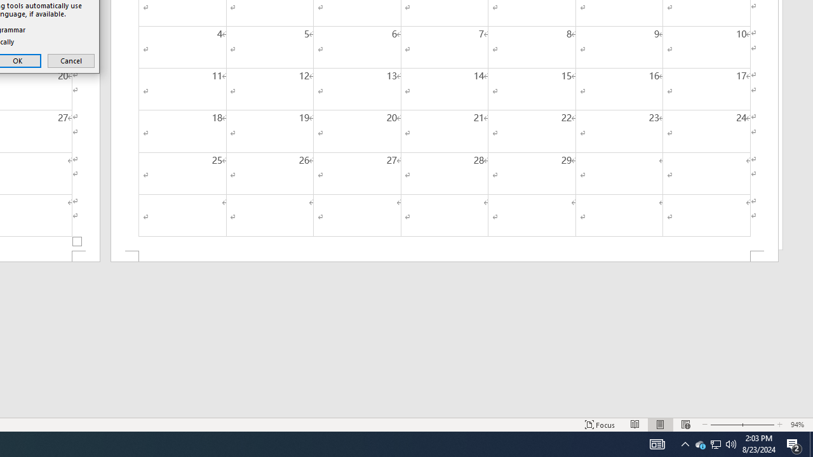 This screenshot has width=813, height=457. Describe the element at coordinates (794, 444) in the screenshot. I see `Action Center, 2 new notifications` at that location.